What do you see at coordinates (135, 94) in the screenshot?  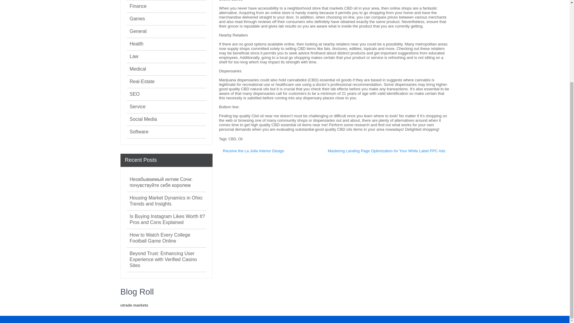 I see `SEO` at bounding box center [135, 94].